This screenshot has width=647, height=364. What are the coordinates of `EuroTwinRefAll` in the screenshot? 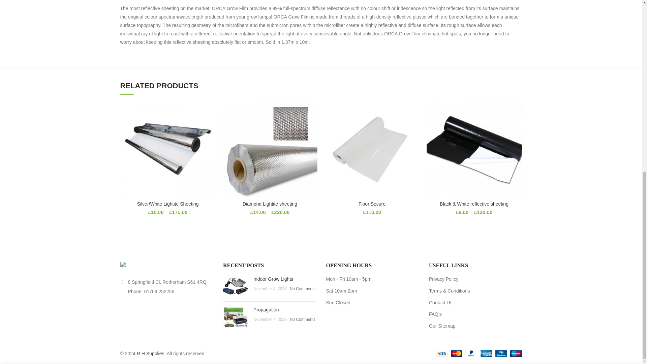 It's located at (236, 286).